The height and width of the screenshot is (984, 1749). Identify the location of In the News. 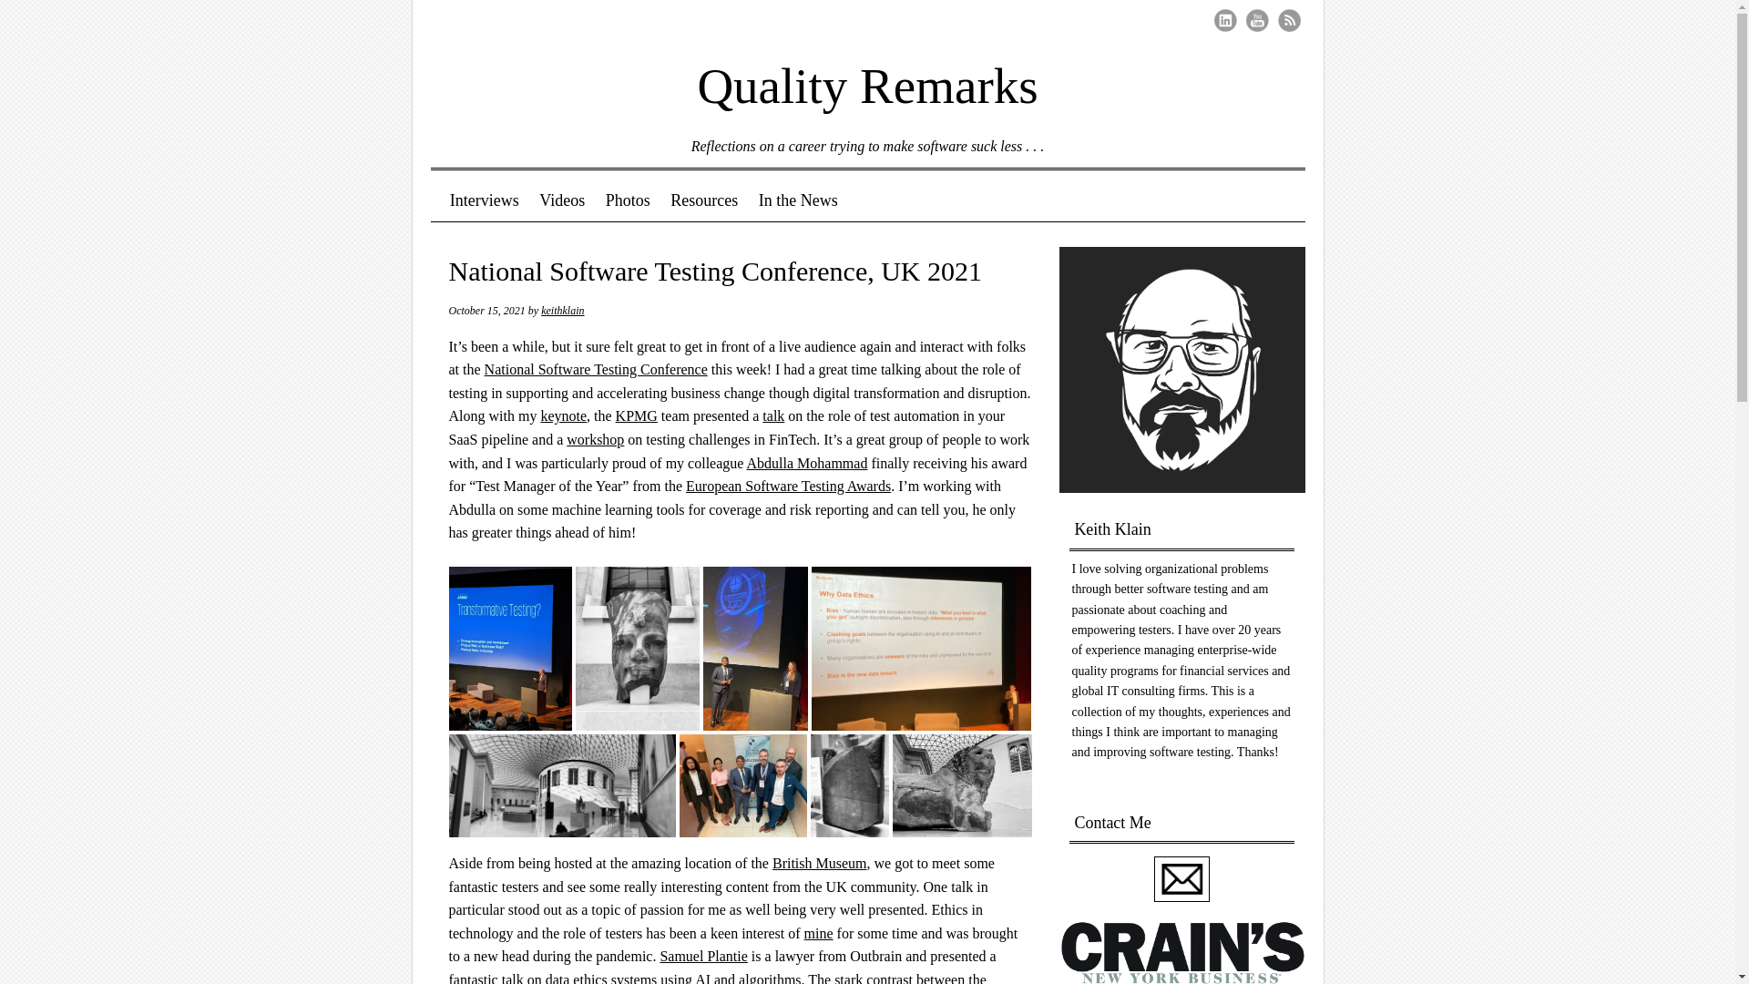
(797, 200).